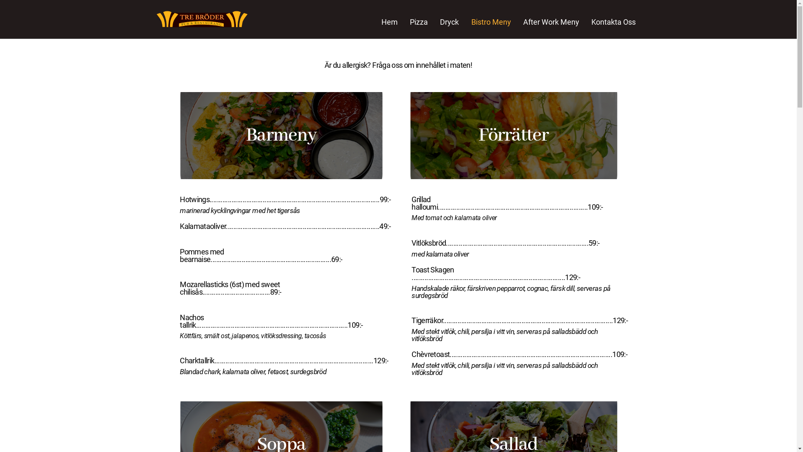 This screenshot has width=803, height=452. I want to click on Hem, so click(389, 22).